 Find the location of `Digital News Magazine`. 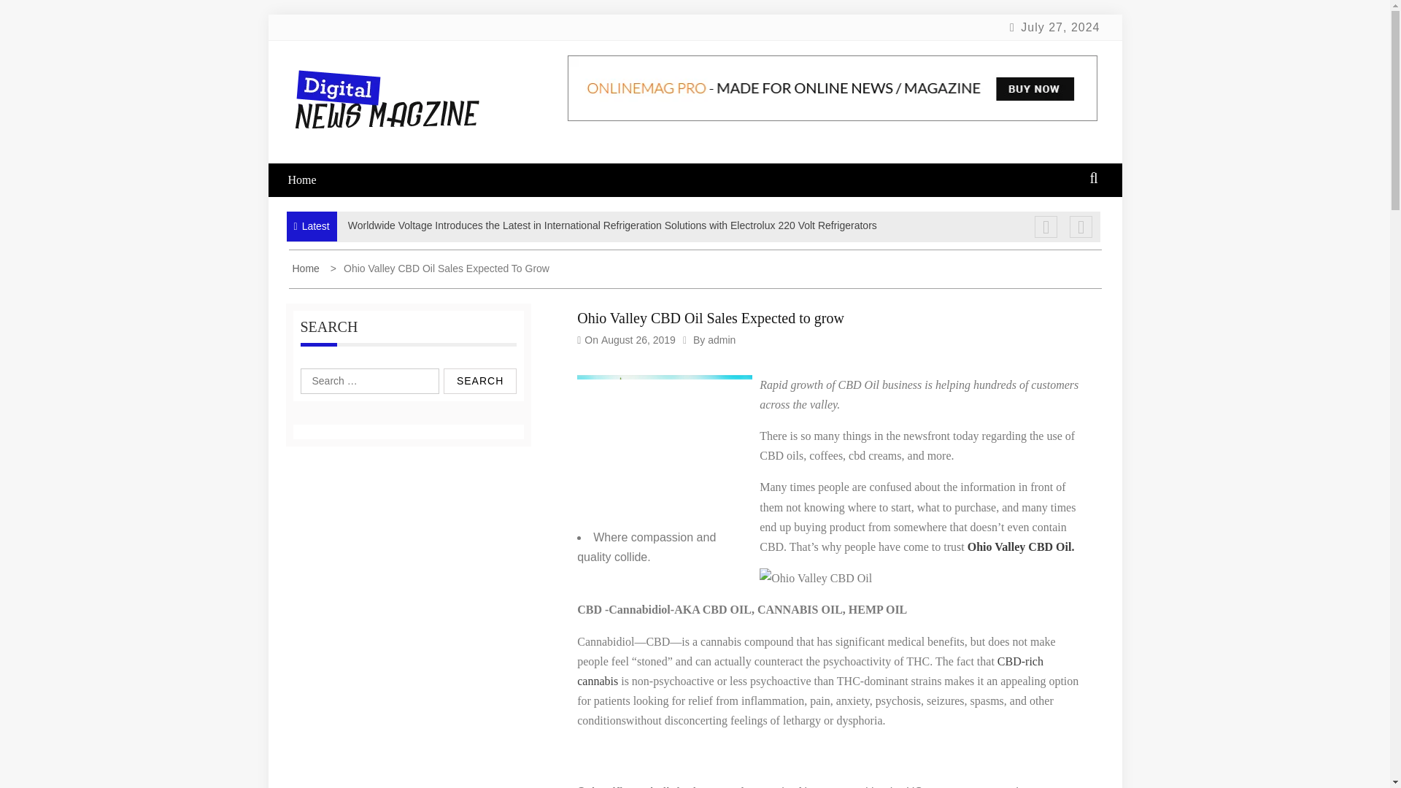

Digital News Magazine is located at coordinates (380, 181).